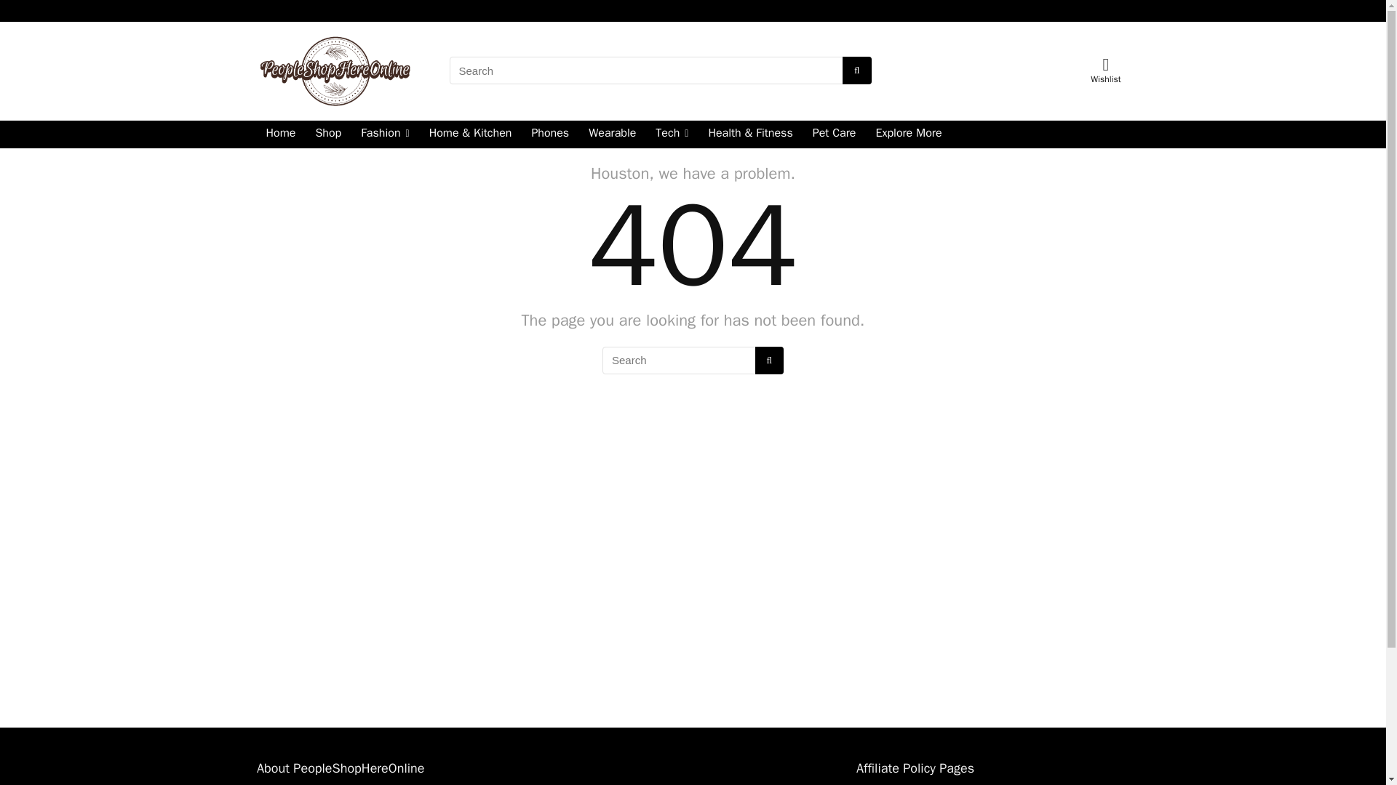  I want to click on Wearable, so click(613, 134).